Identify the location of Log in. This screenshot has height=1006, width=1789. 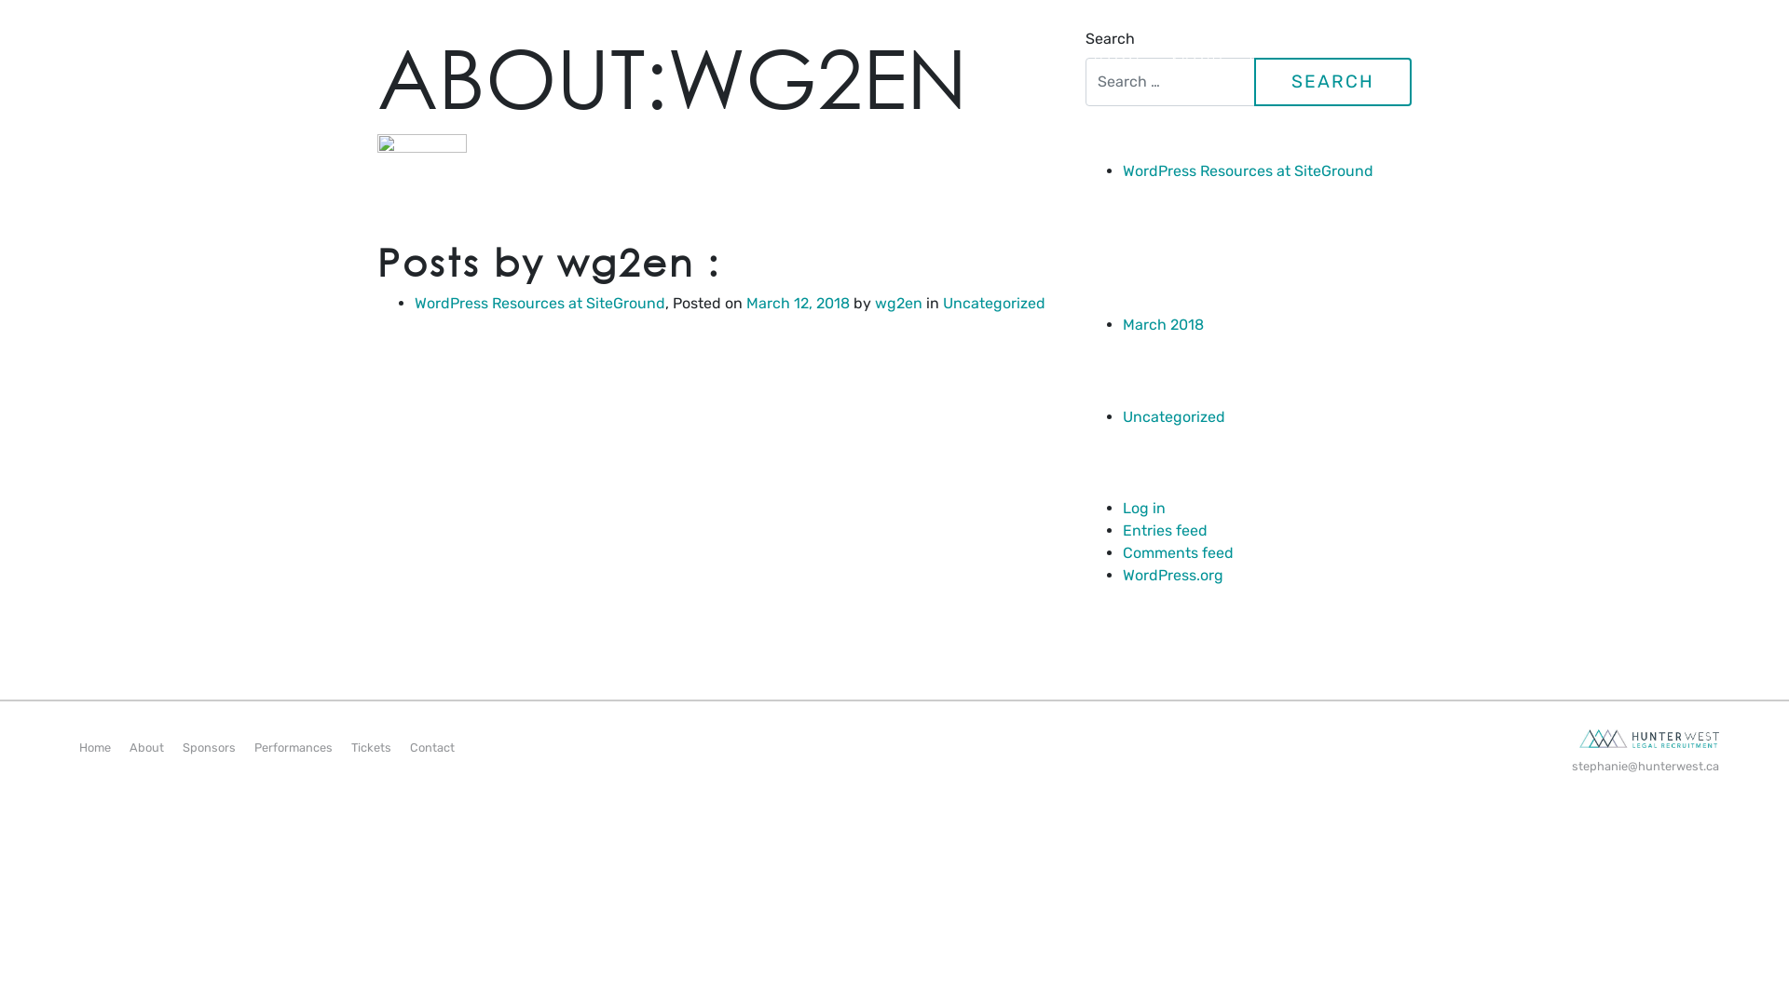
(1144, 509).